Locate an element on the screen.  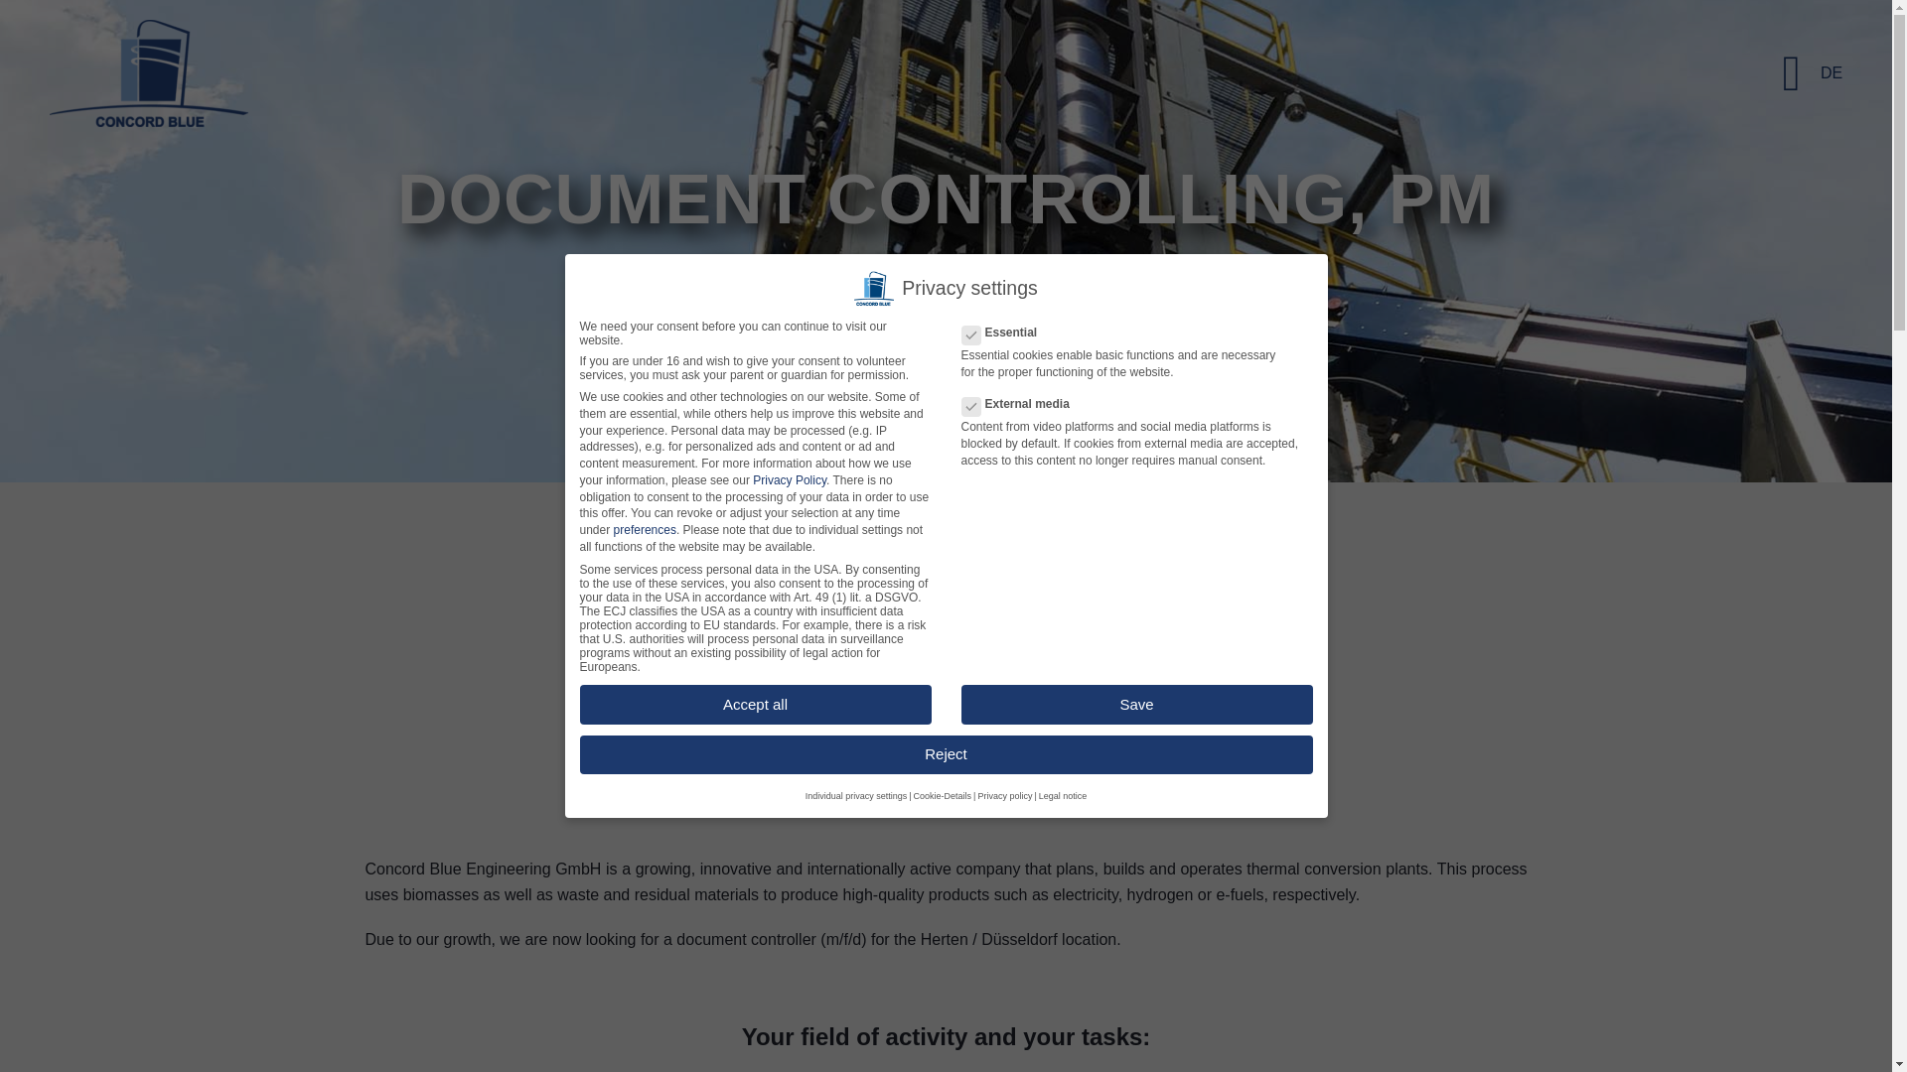
preferences is located at coordinates (646, 530).